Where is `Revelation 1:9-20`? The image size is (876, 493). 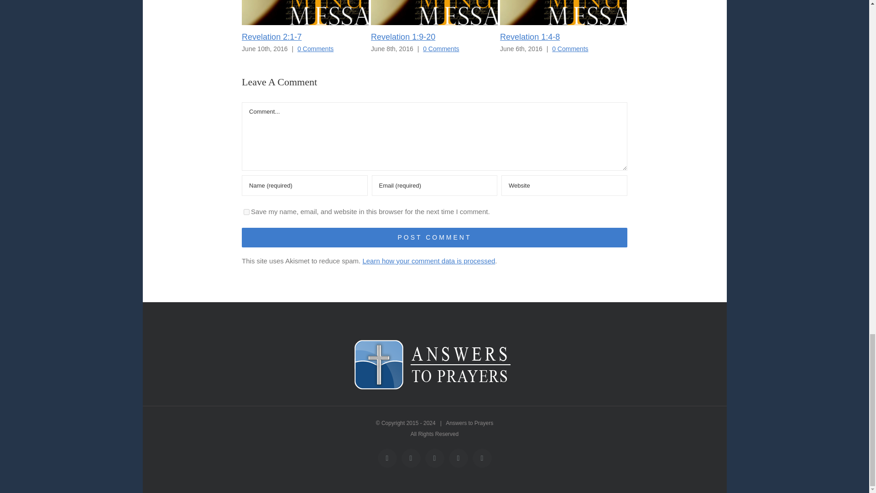 Revelation 1:9-20 is located at coordinates (403, 37).